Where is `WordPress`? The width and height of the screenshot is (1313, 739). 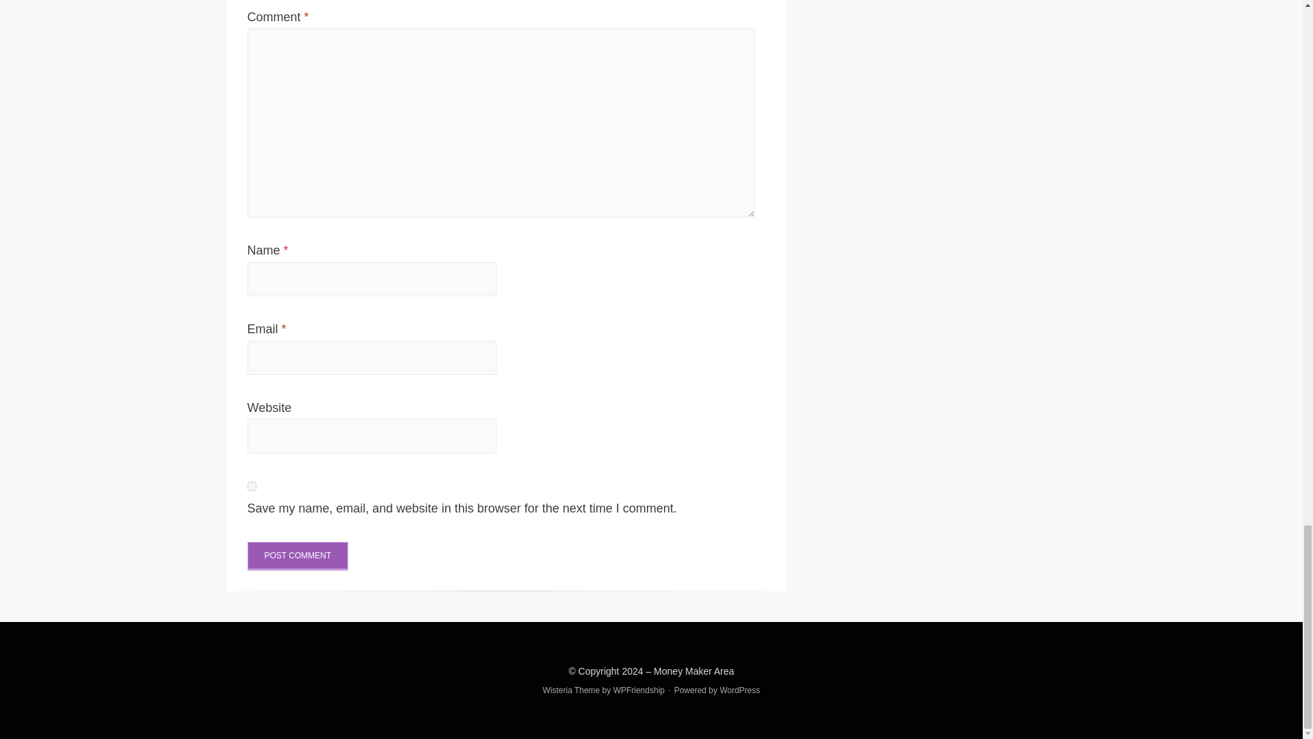
WordPress is located at coordinates (740, 690).